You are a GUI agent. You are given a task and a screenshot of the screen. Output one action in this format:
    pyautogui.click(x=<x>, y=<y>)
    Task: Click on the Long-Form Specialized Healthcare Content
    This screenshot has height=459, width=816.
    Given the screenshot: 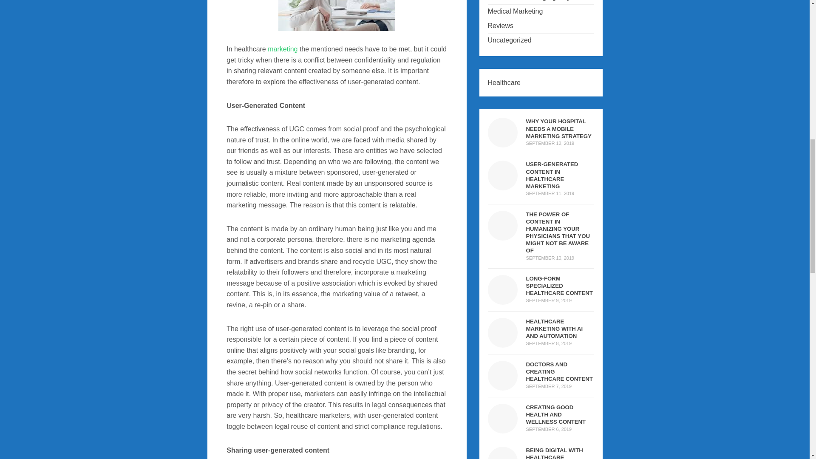 What is the action you would take?
    pyautogui.click(x=502, y=299)
    